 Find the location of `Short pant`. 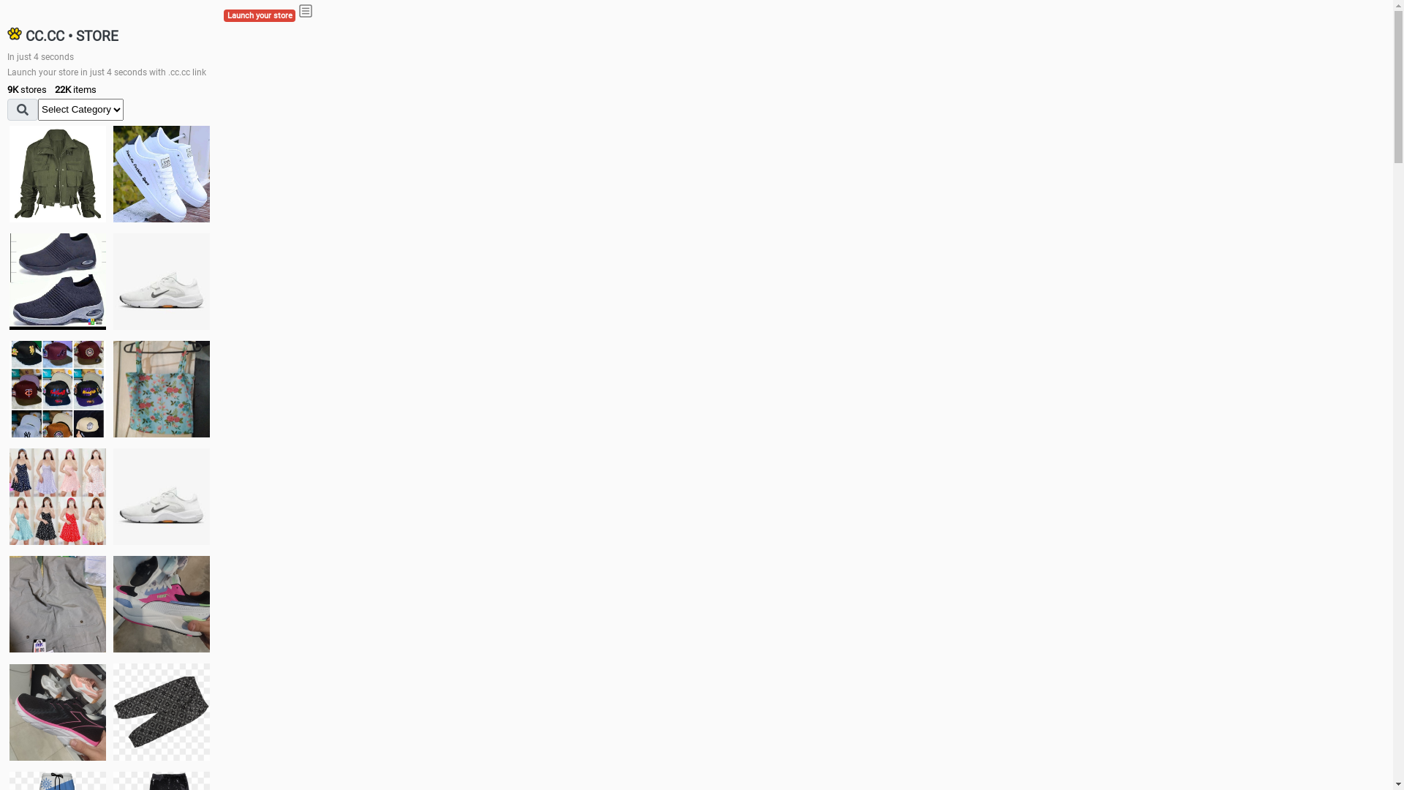

Short pant is located at coordinates (162, 712).